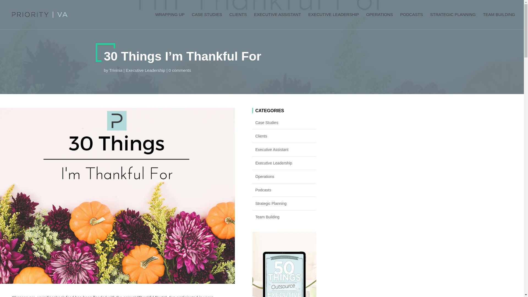 This screenshot has width=528, height=297. What do you see at coordinates (499, 20) in the screenshot?
I see `TEAM BUILDING` at bounding box center [499, 20].